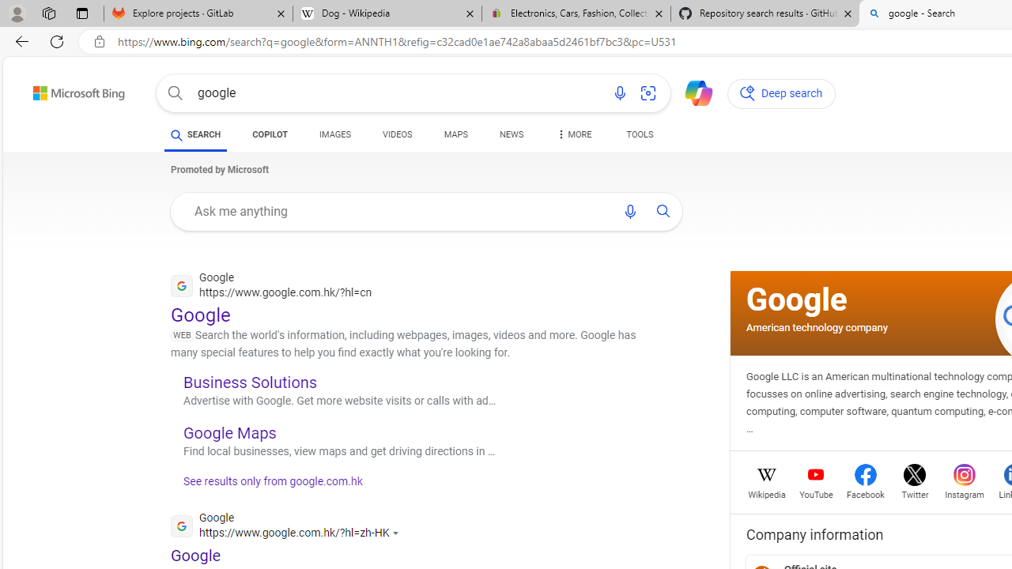 Image resolution: width=1012 pixels, height=569 pixels. What do you see at coordinates (455, 134) in the screenshot?
I see `MAPS` at bounding box center [455, 134].